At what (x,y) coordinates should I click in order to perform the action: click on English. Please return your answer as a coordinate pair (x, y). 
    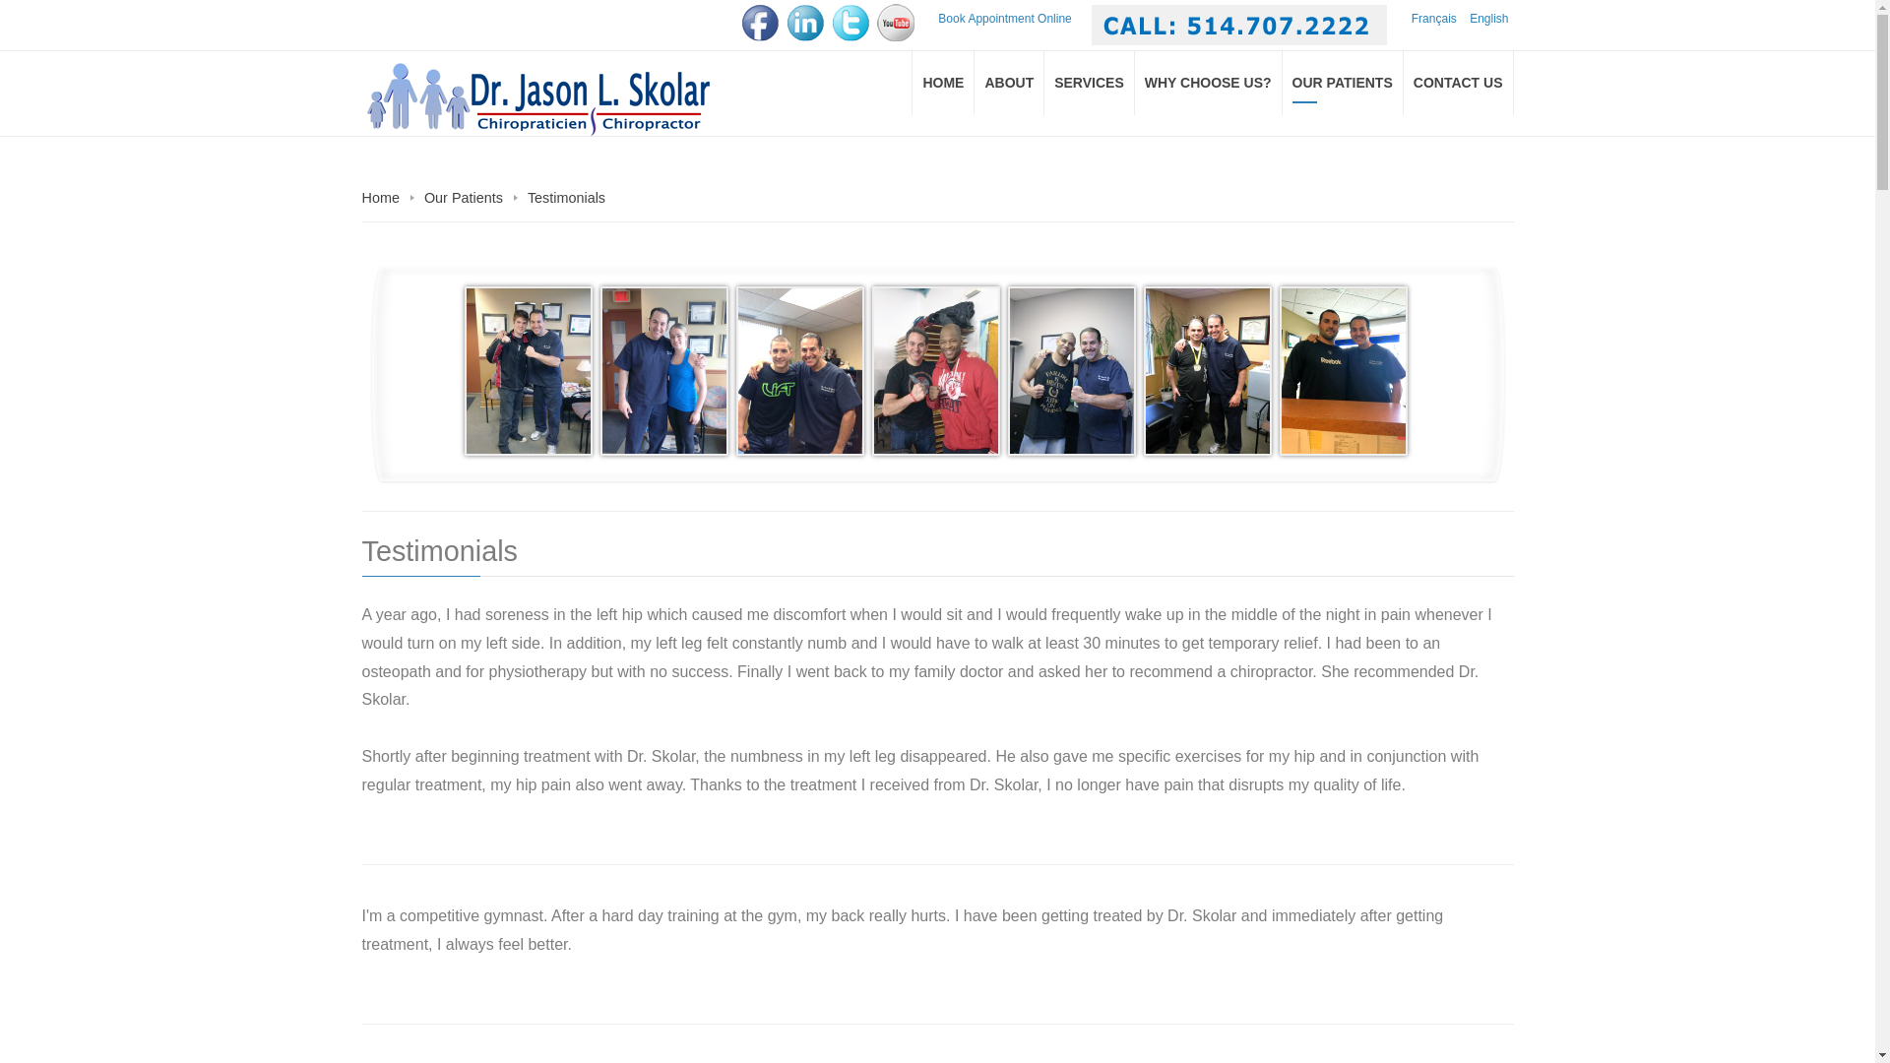
    Looking at the image, I should click on (1488, 18).